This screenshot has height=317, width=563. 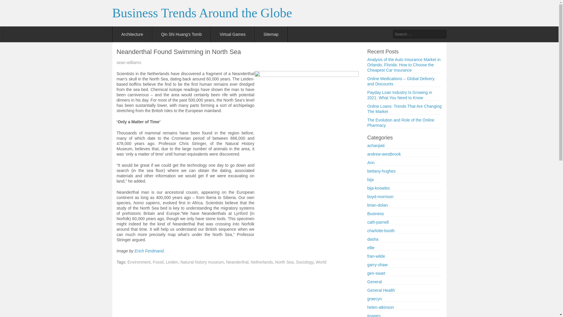 What do you see at coordinates (372, 239) in the screenshot?
I see `dasha` at bounding box center [372, 239].